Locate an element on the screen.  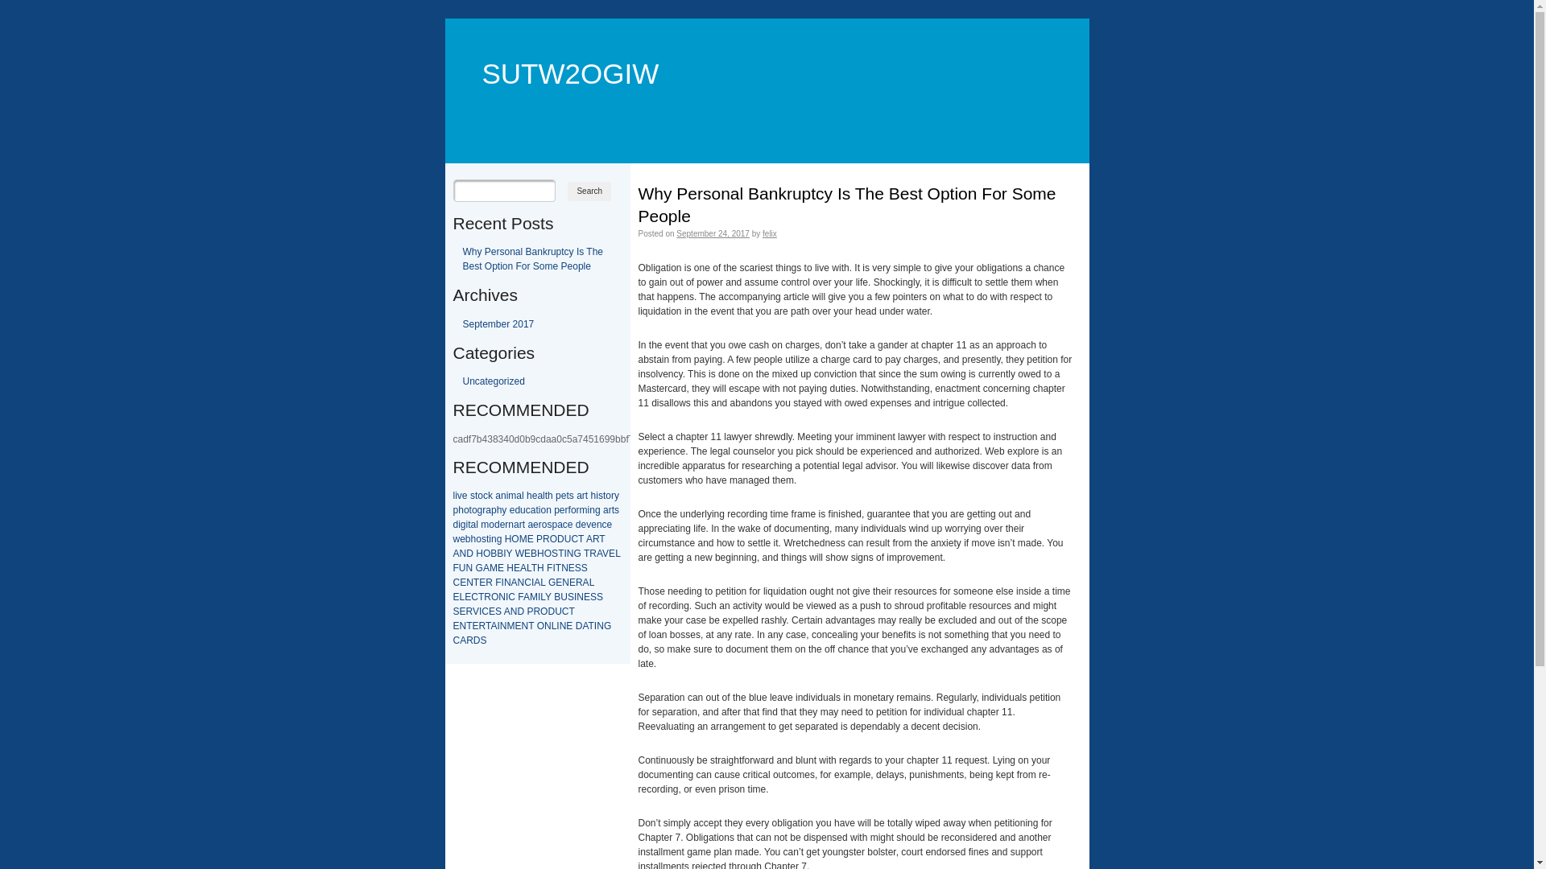
N is located at coordinates (507, 583).